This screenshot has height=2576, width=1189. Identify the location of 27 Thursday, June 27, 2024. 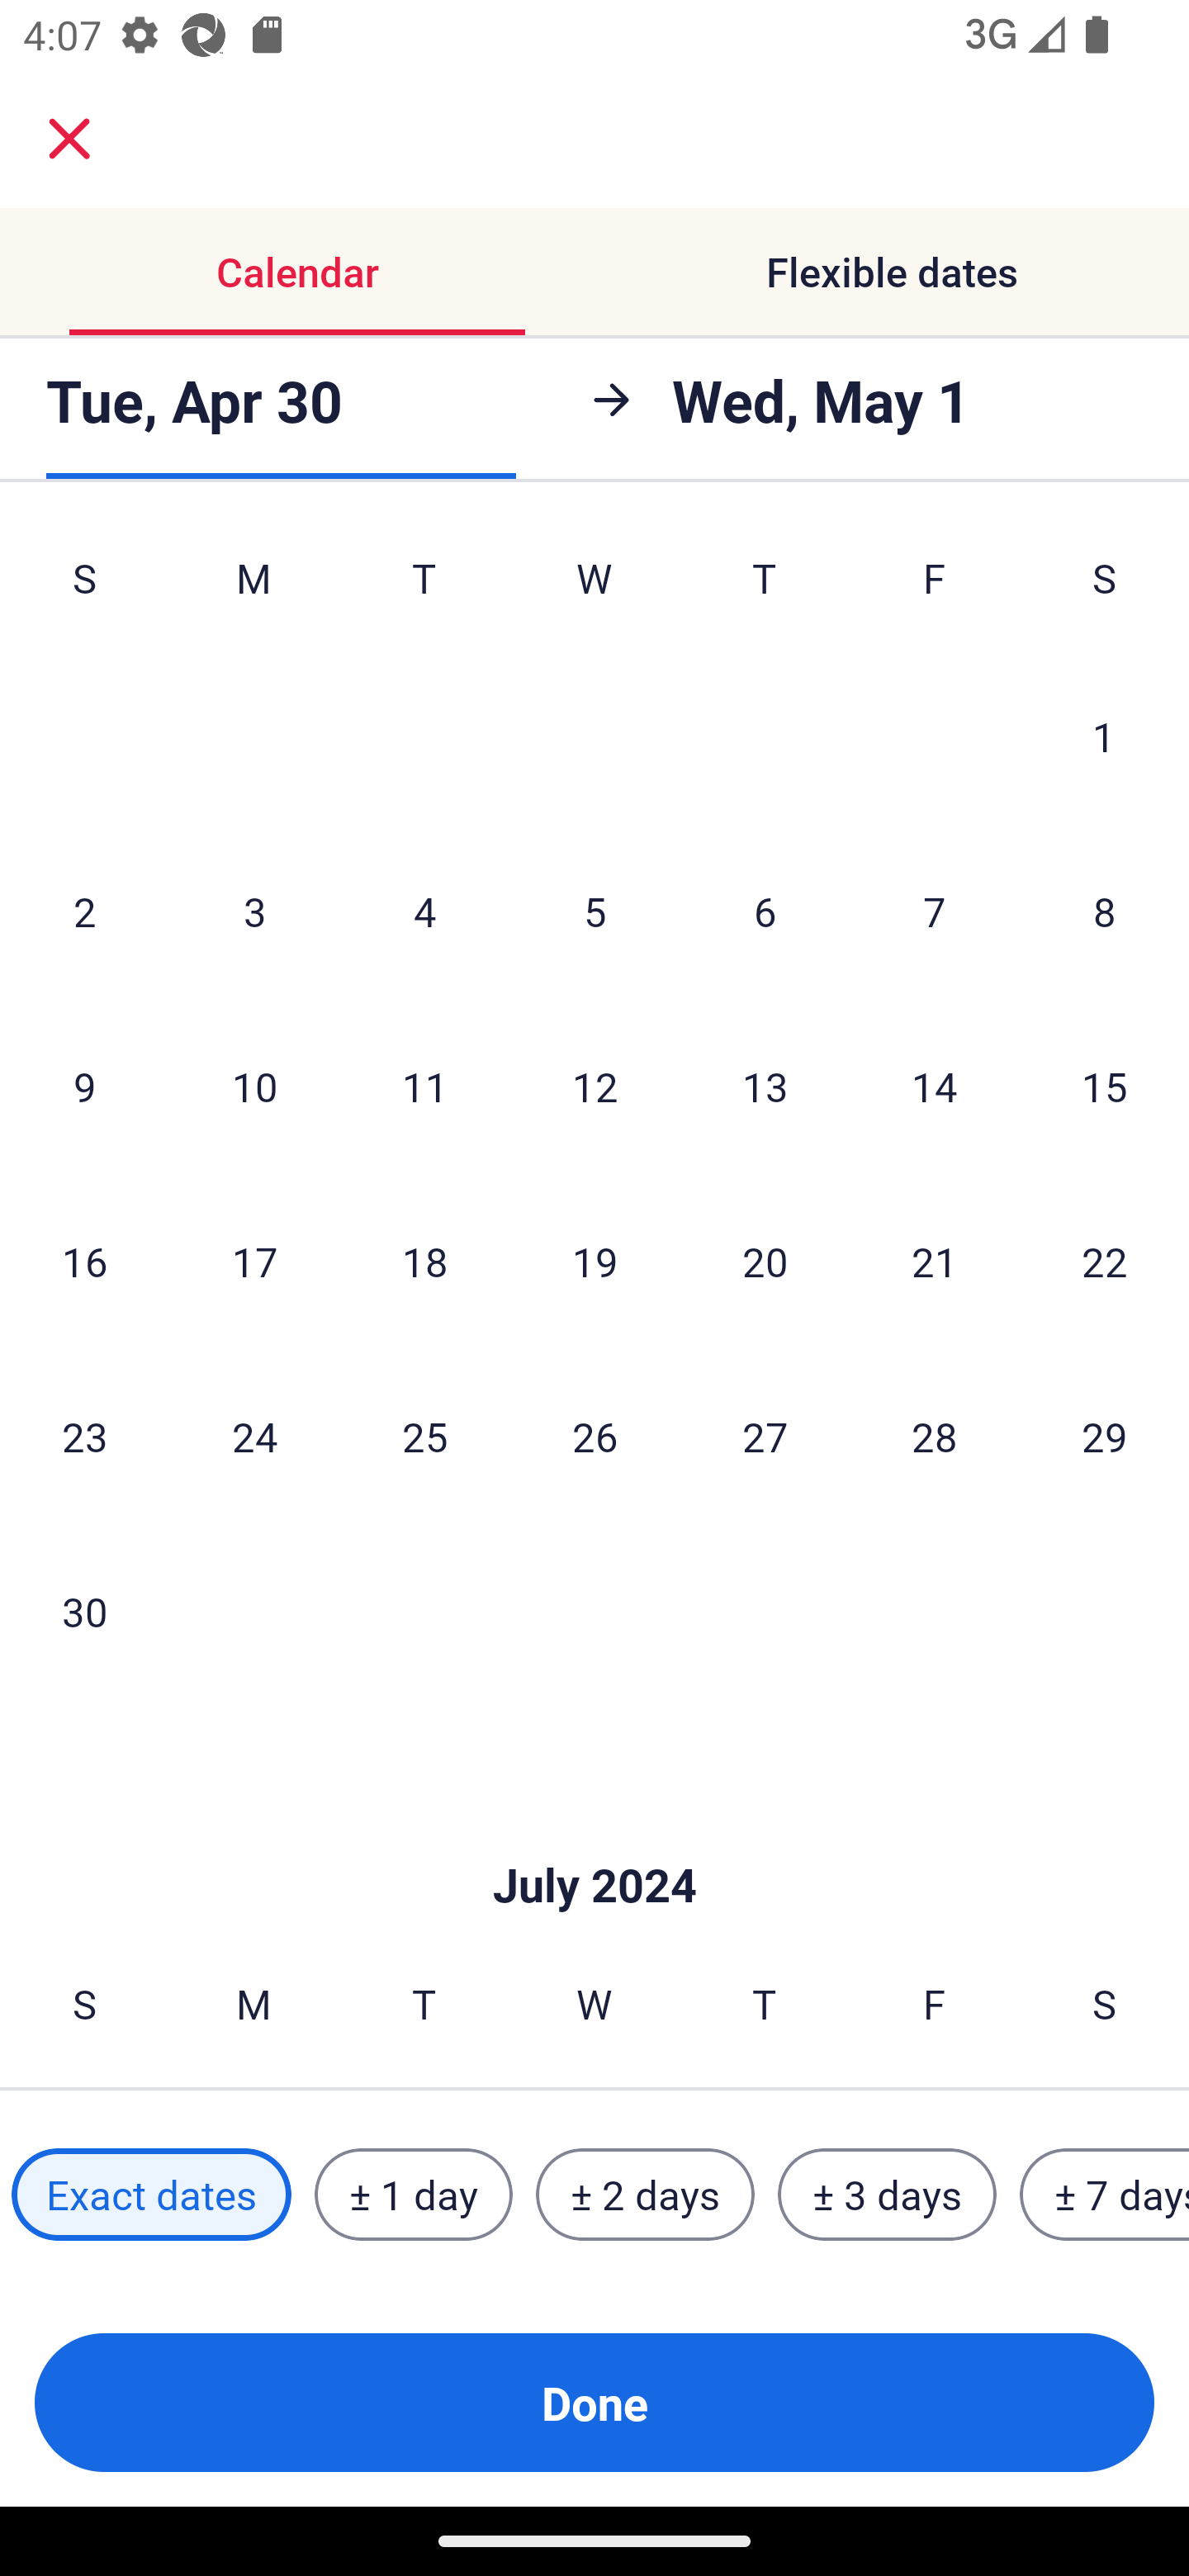
(765, 1436).